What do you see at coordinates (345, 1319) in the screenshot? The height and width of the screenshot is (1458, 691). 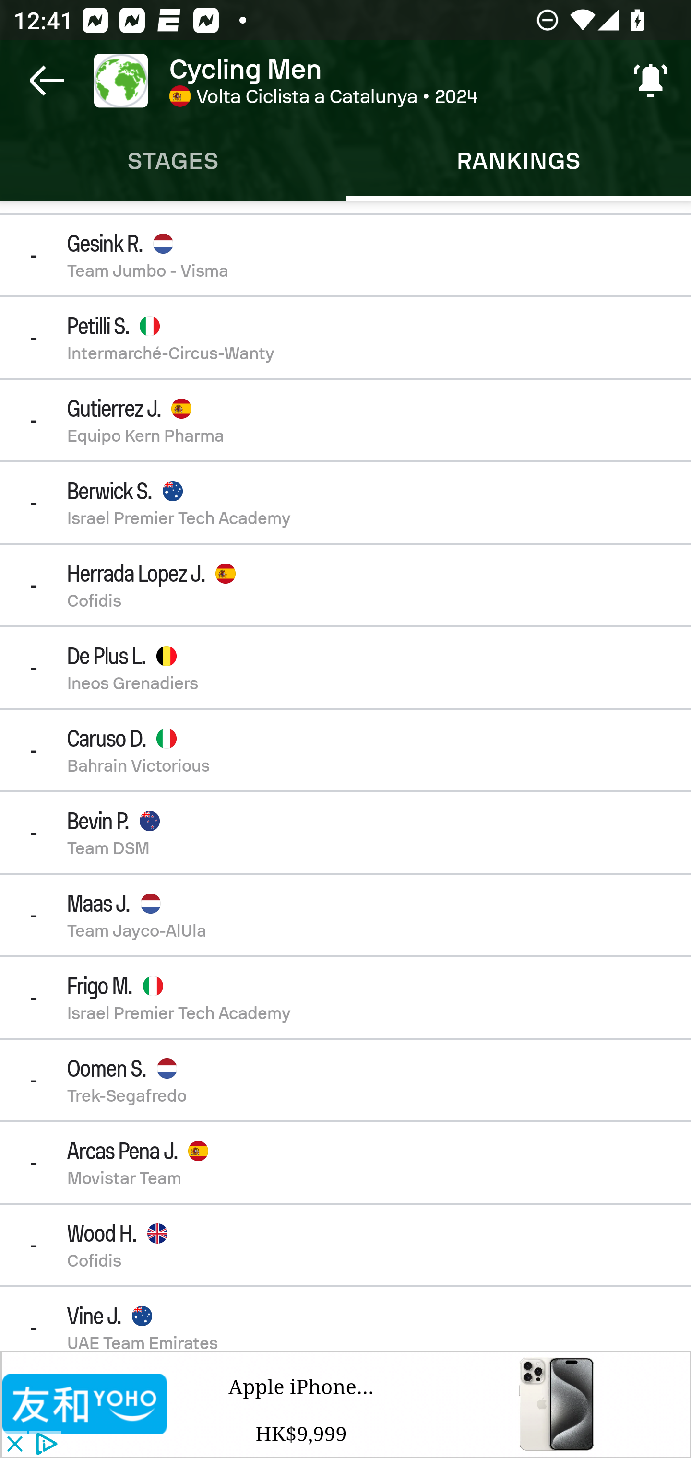 I see `- Vine J. UAE Team Emirates` at bounding box center [345, 1319].